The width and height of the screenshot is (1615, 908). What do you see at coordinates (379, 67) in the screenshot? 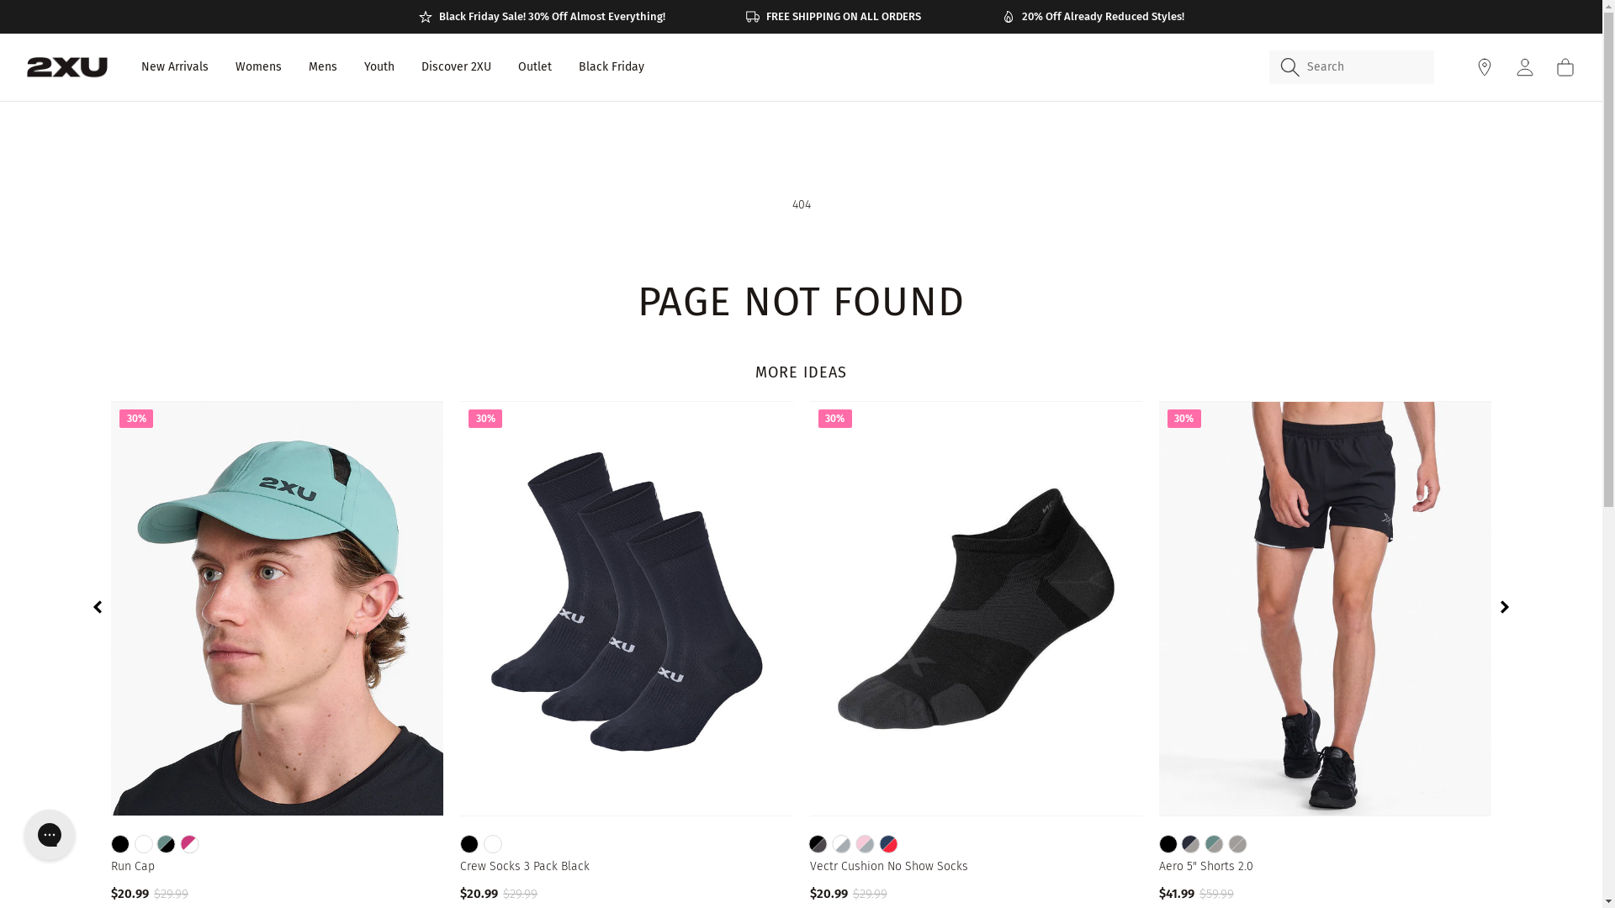
I see `Youth` at bounding box center [379, 67].